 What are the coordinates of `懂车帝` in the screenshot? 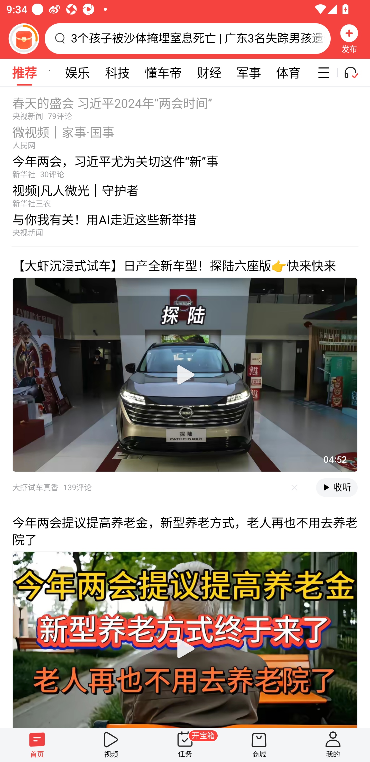 It's located at (163, 73).